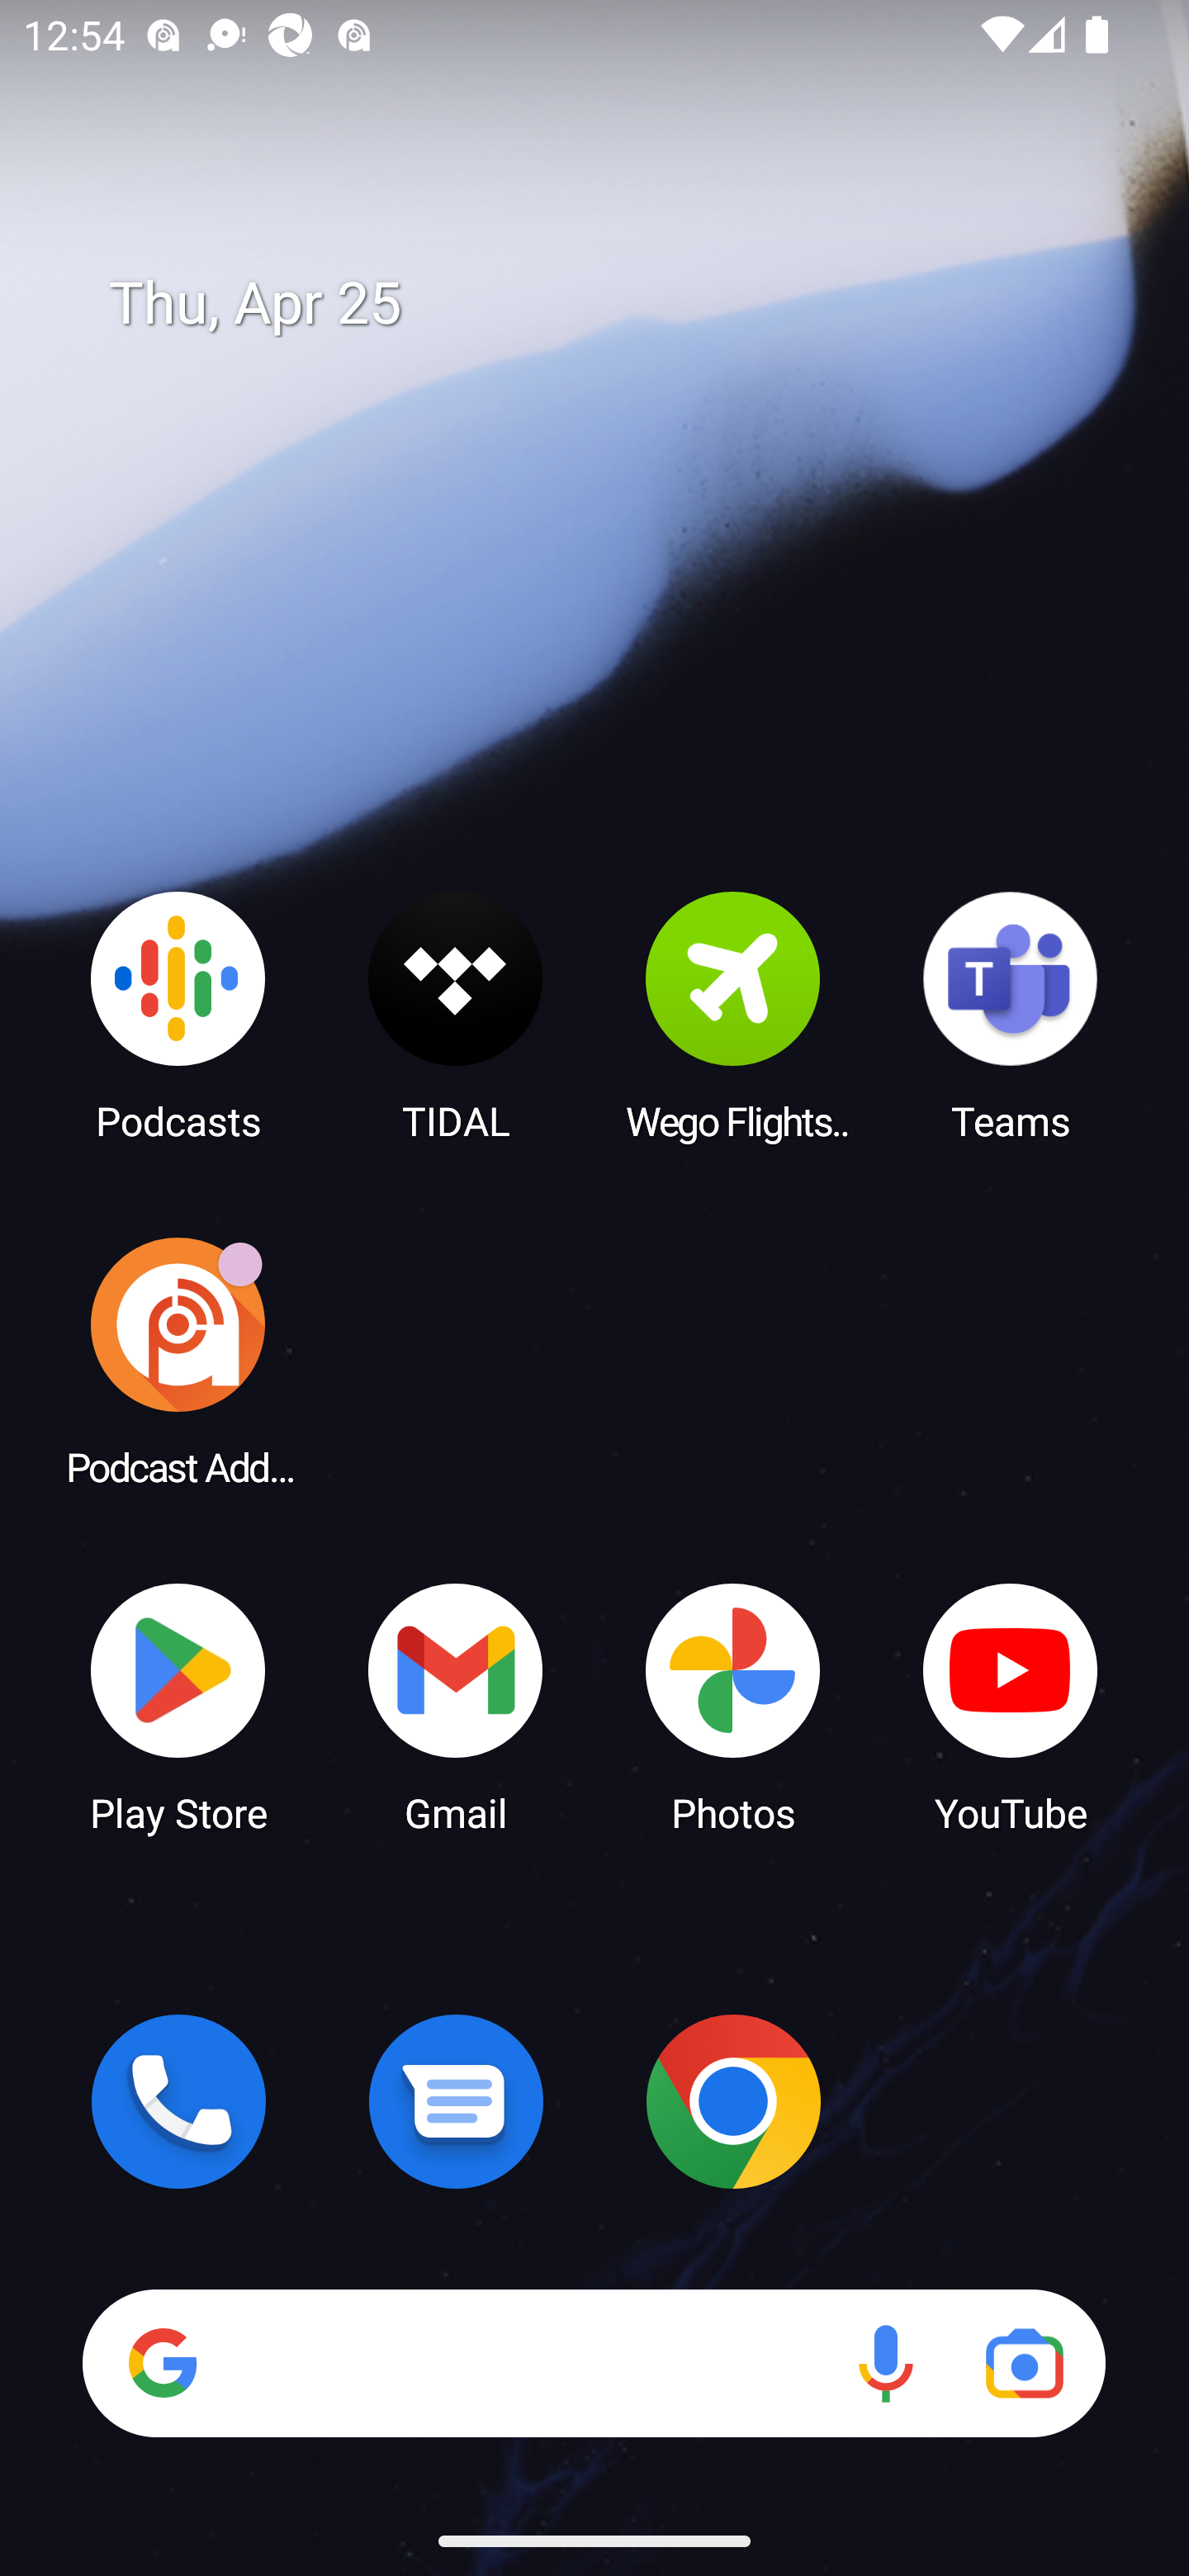 The image size is (1189, 2576). Describe the element at coordinates (456, 2101) in the screenshot. I see `Messages` at that location.